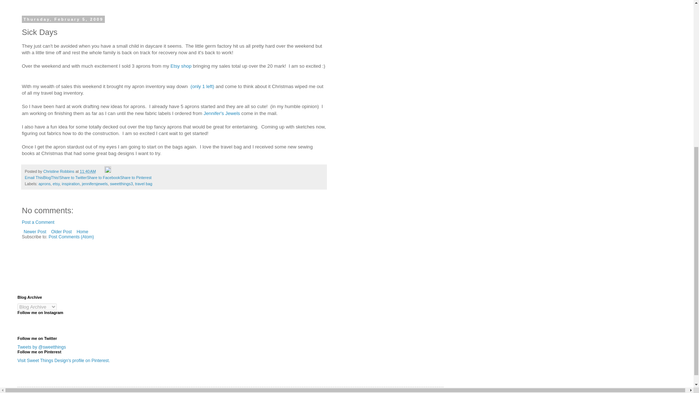 Image resolution: width=699 pixels, height=393 pixels. What do you see at coordinates (73, 177) in the screenshot?
I see `Share to Twitter` at bounding box center [73, 177].